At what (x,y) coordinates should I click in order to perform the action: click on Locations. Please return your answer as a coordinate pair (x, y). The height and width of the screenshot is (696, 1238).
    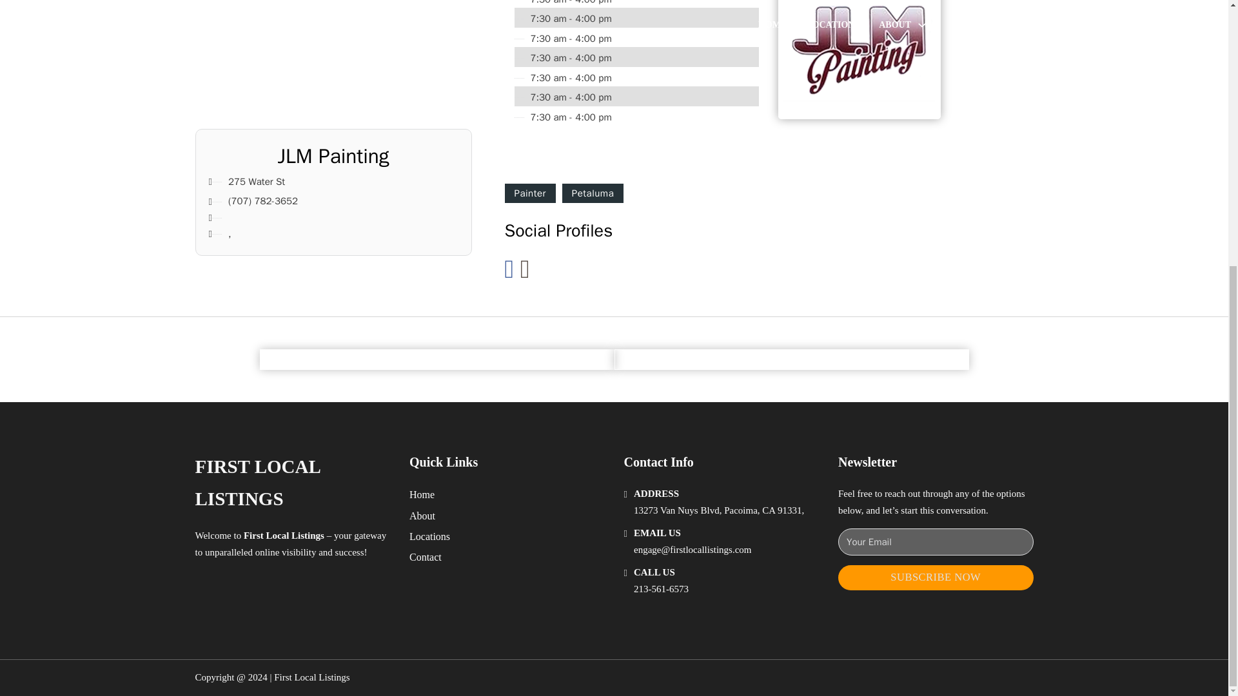
    Looking at the image, I should click on (429, 536).